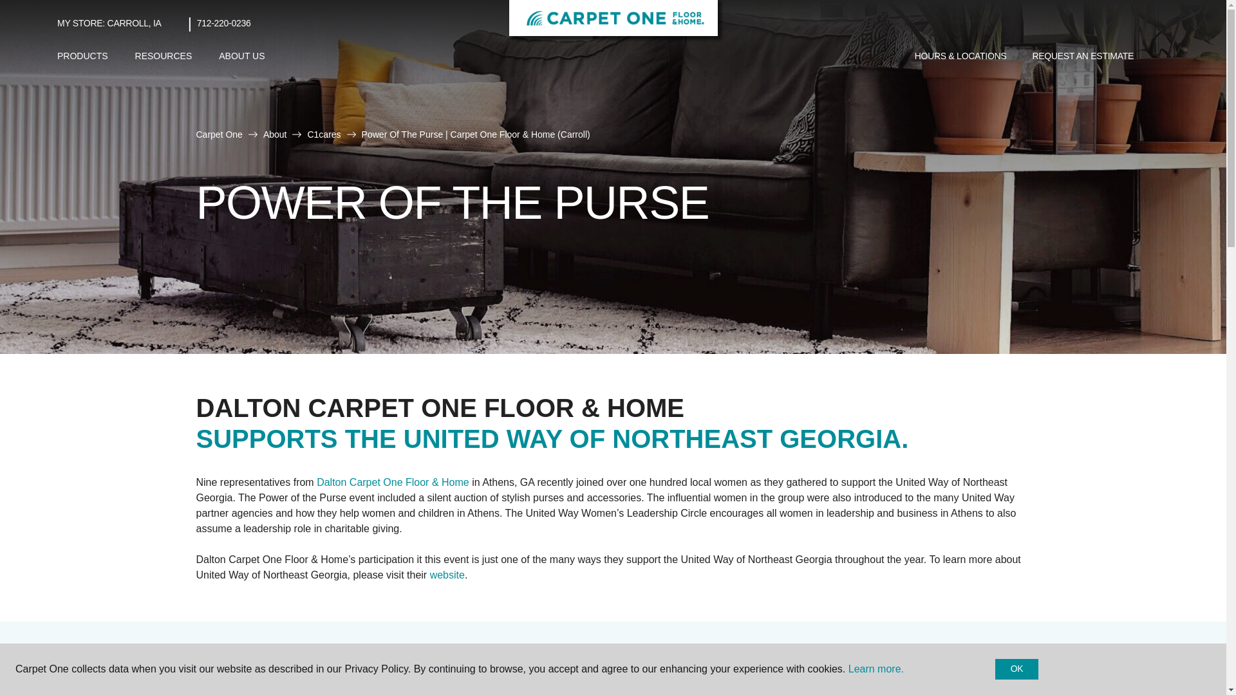  Describe the element at coordinates (109, 23) in the screenshot. I see `MY STORE: CARROLL, IA` at that location.